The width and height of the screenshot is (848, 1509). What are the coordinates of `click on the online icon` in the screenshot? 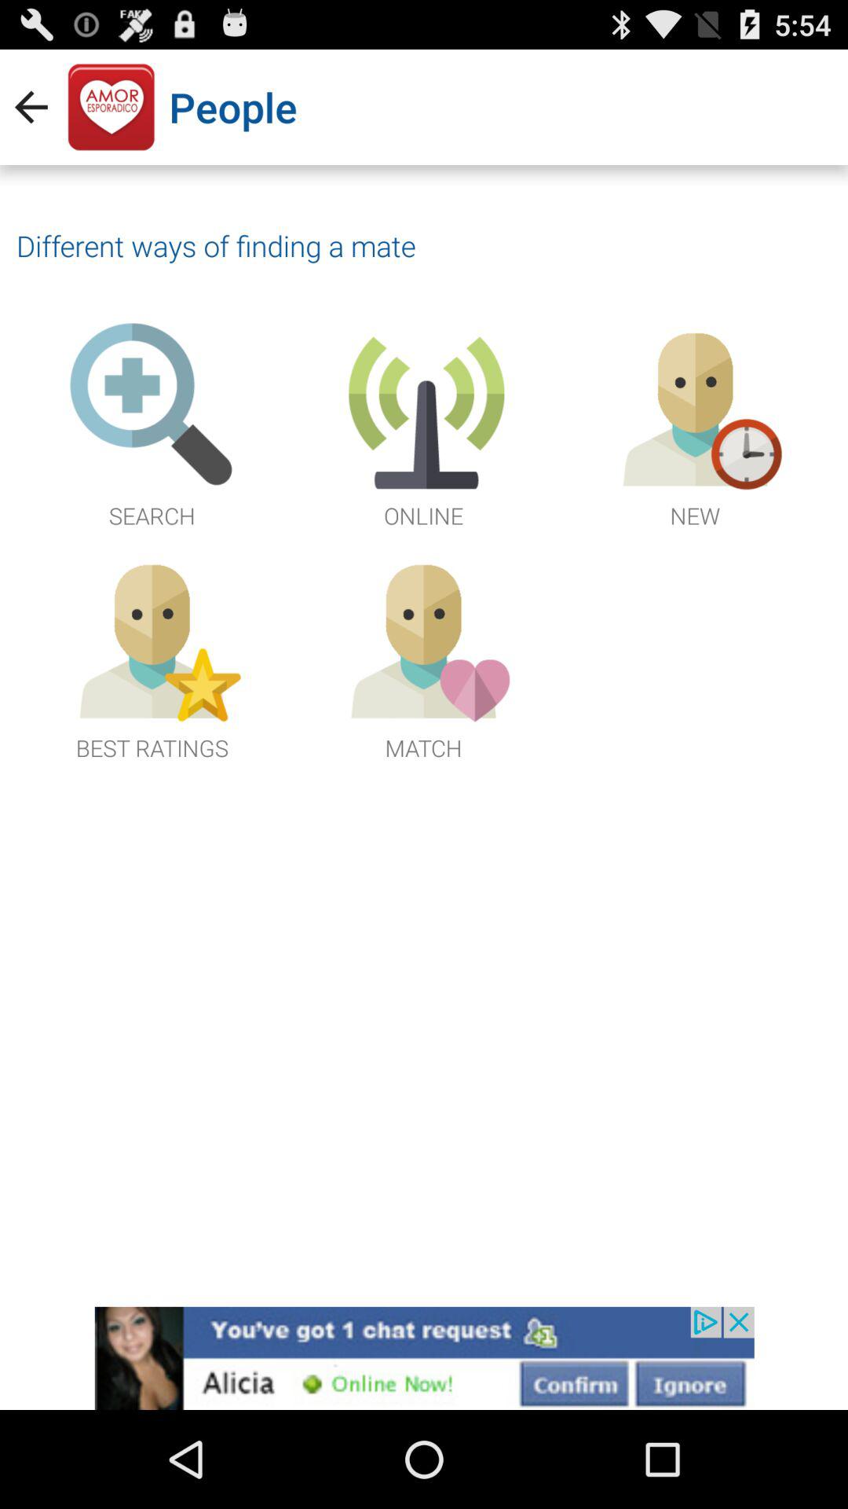 It's located at (424, 426).